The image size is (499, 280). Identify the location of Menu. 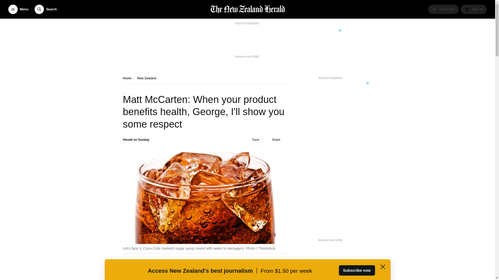
(18, 9).